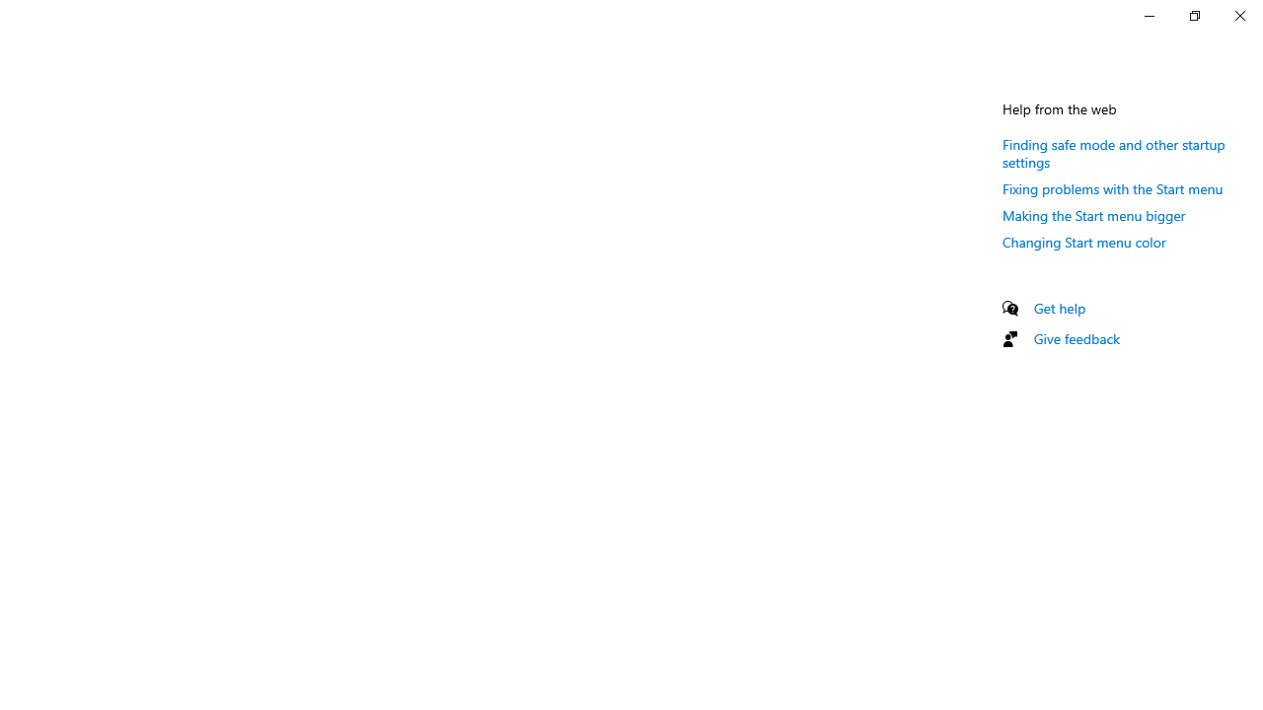 The height and width of the screenshot is (710, 1263). What do you see at coordinates (1113, 188) in the screenshot?
I see `Fixing problems with the Start menu` at bounding box center [1113, 188].